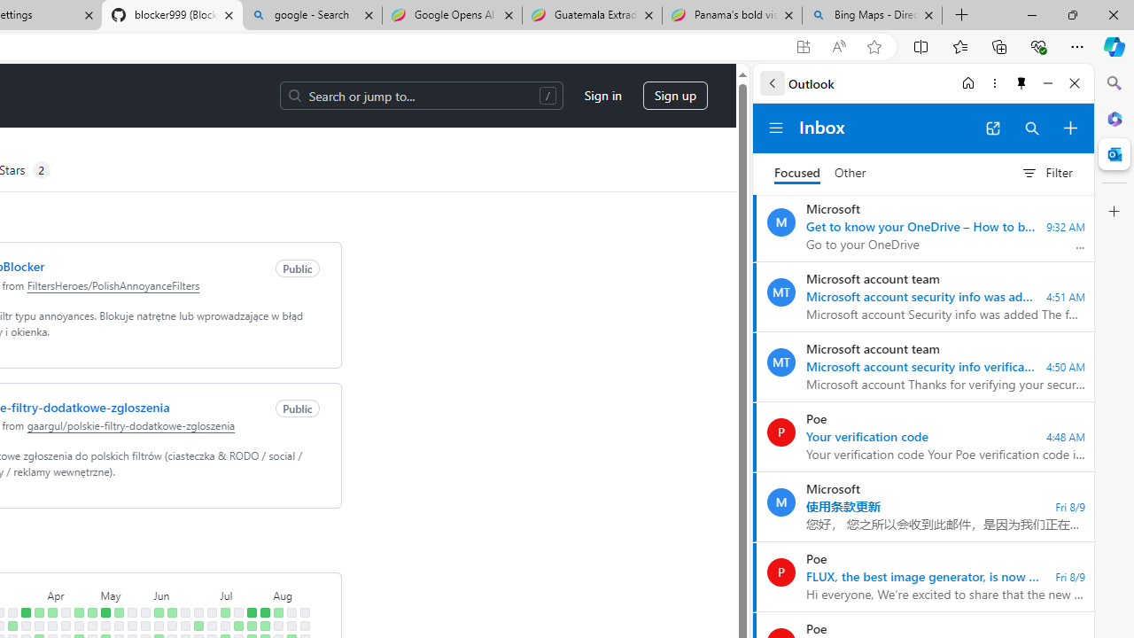 Image resolution: width=1134 pixels, height=638 pixels. Describe the element at coordinates (928, 14) in the screenshot. I see `Close tab` at that location.